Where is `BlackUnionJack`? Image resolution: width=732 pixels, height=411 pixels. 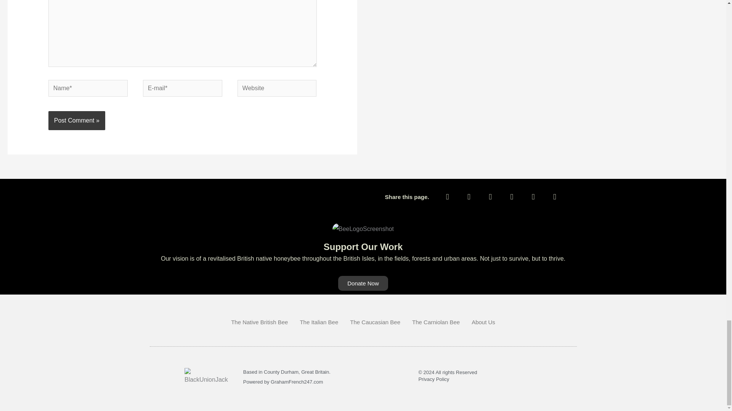 BlackUnionJack is located at coordinates (206, 377).